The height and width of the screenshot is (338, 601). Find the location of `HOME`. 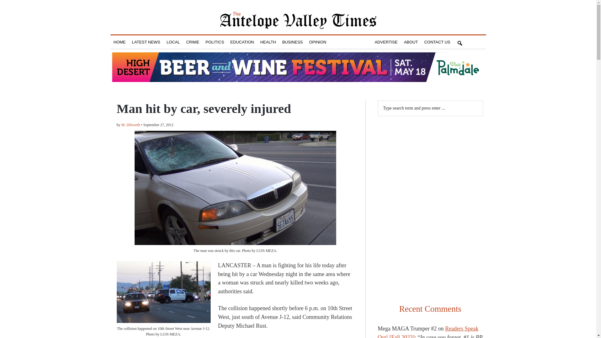

HOME is located at coordinates (119, 42).